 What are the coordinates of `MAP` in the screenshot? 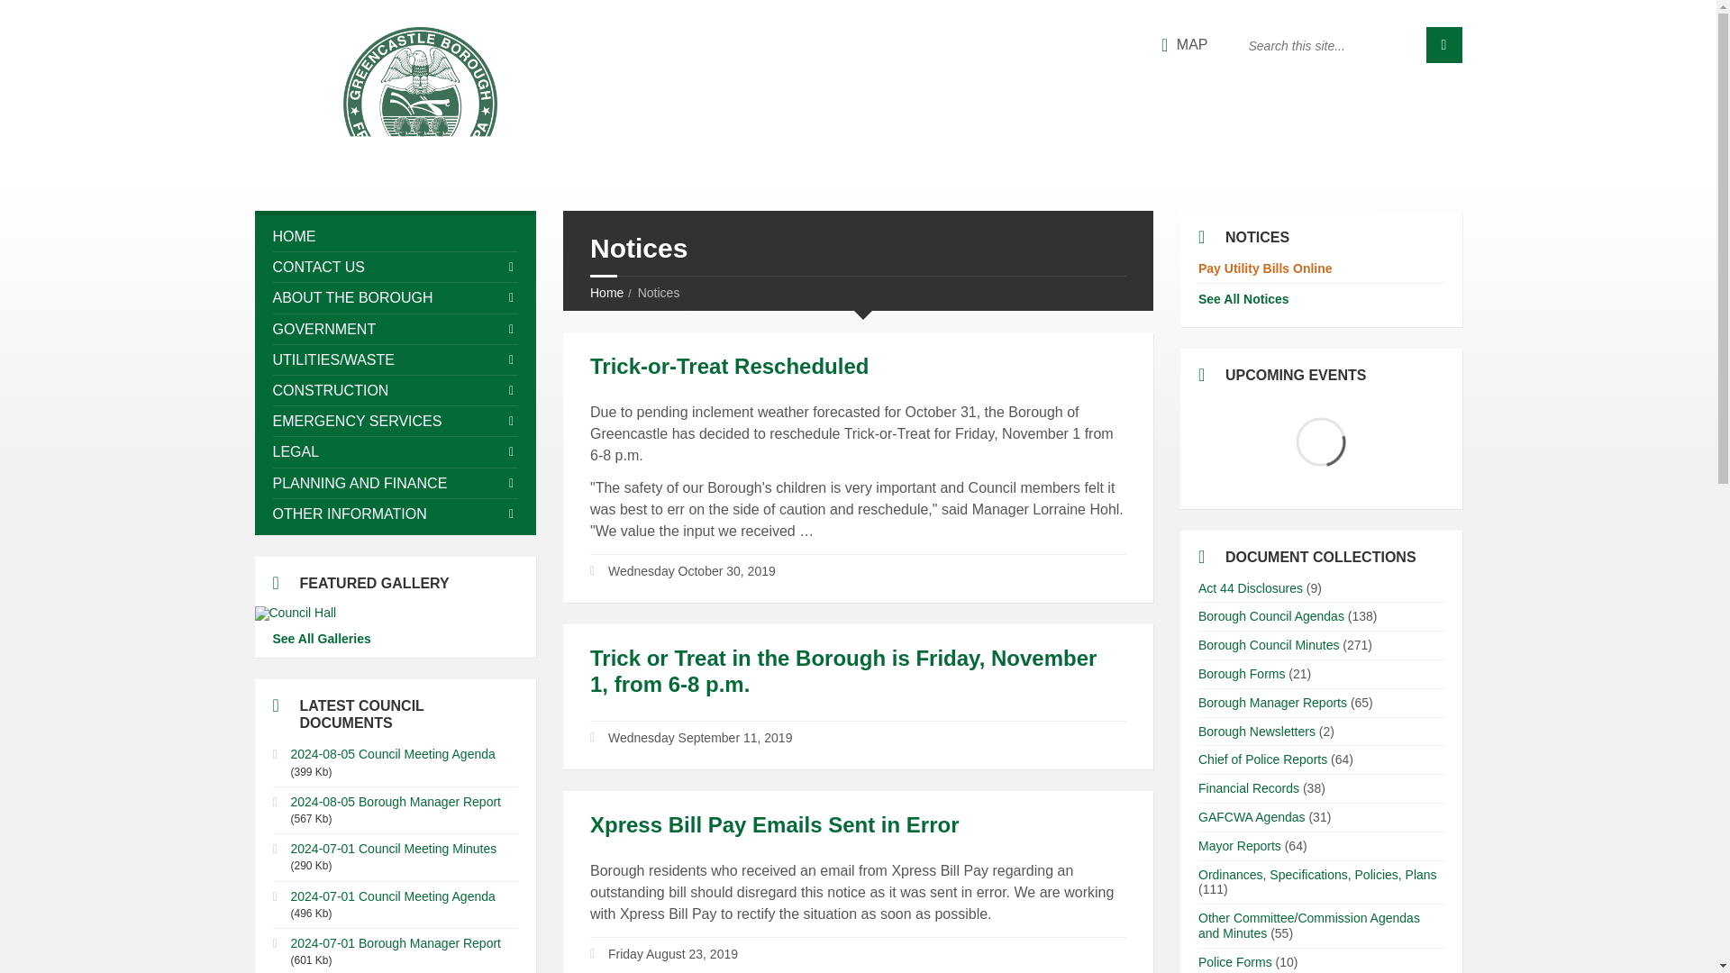 It's located at (1184, 45).